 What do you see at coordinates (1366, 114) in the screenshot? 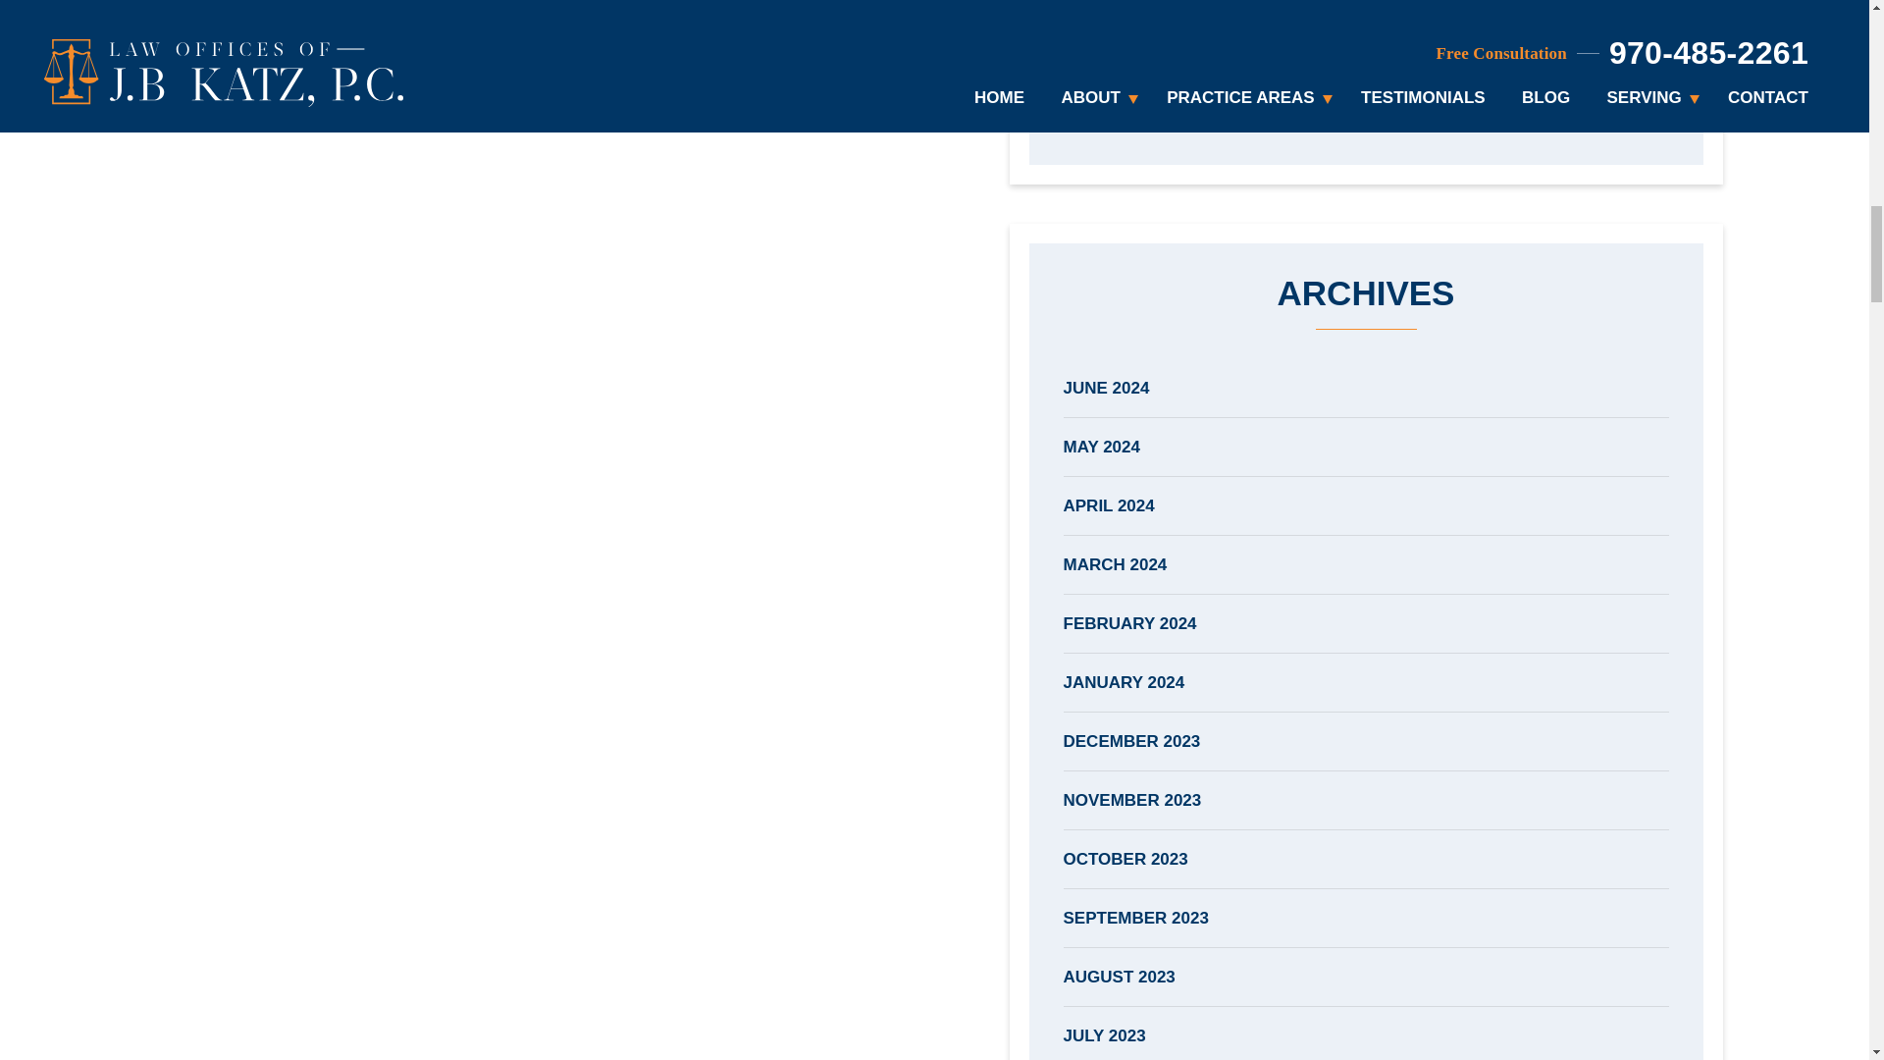
I see `UNDERAGE CRIMES` at bounding box center [1366, 114].